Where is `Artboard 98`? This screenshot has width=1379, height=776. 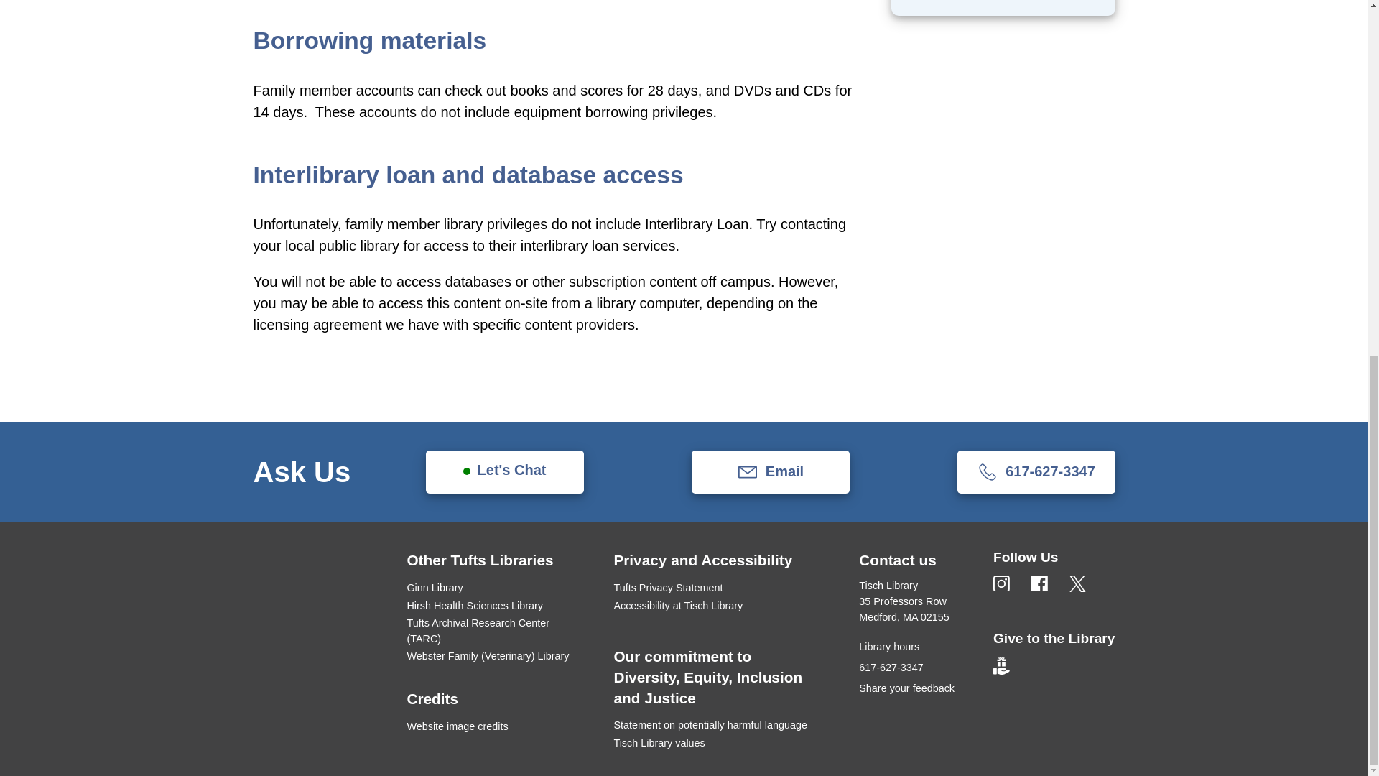 Artboard 98 is located at coordinates (1001, 583).